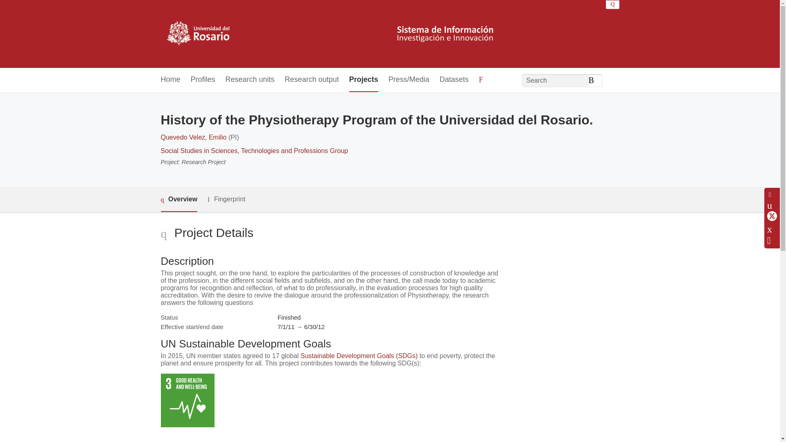 This screenshot has width=786, height=442. Describe the element at coordinates (364, 80) in the screenshot. I see `Projects` at that location.